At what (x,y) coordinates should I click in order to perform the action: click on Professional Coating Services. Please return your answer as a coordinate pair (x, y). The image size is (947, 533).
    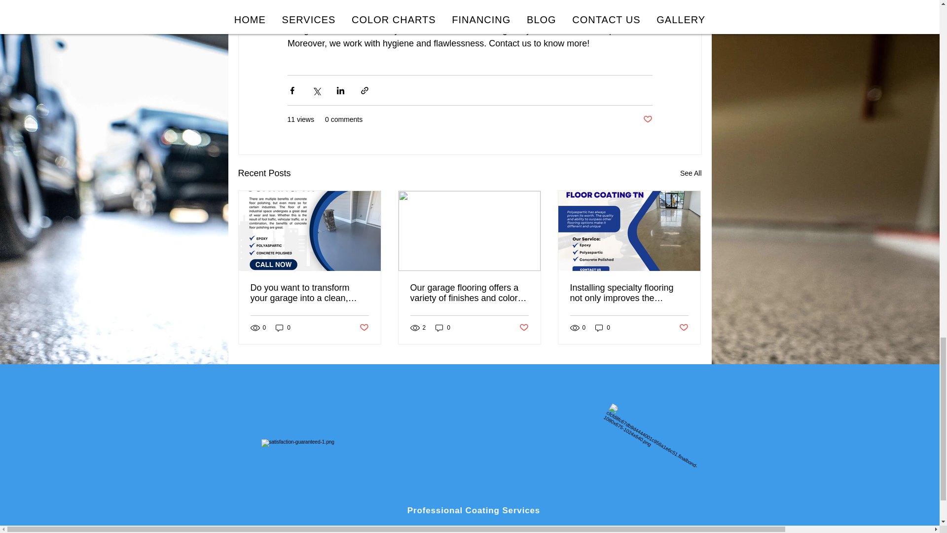
    Looking at the image, I should click on (473, 510).